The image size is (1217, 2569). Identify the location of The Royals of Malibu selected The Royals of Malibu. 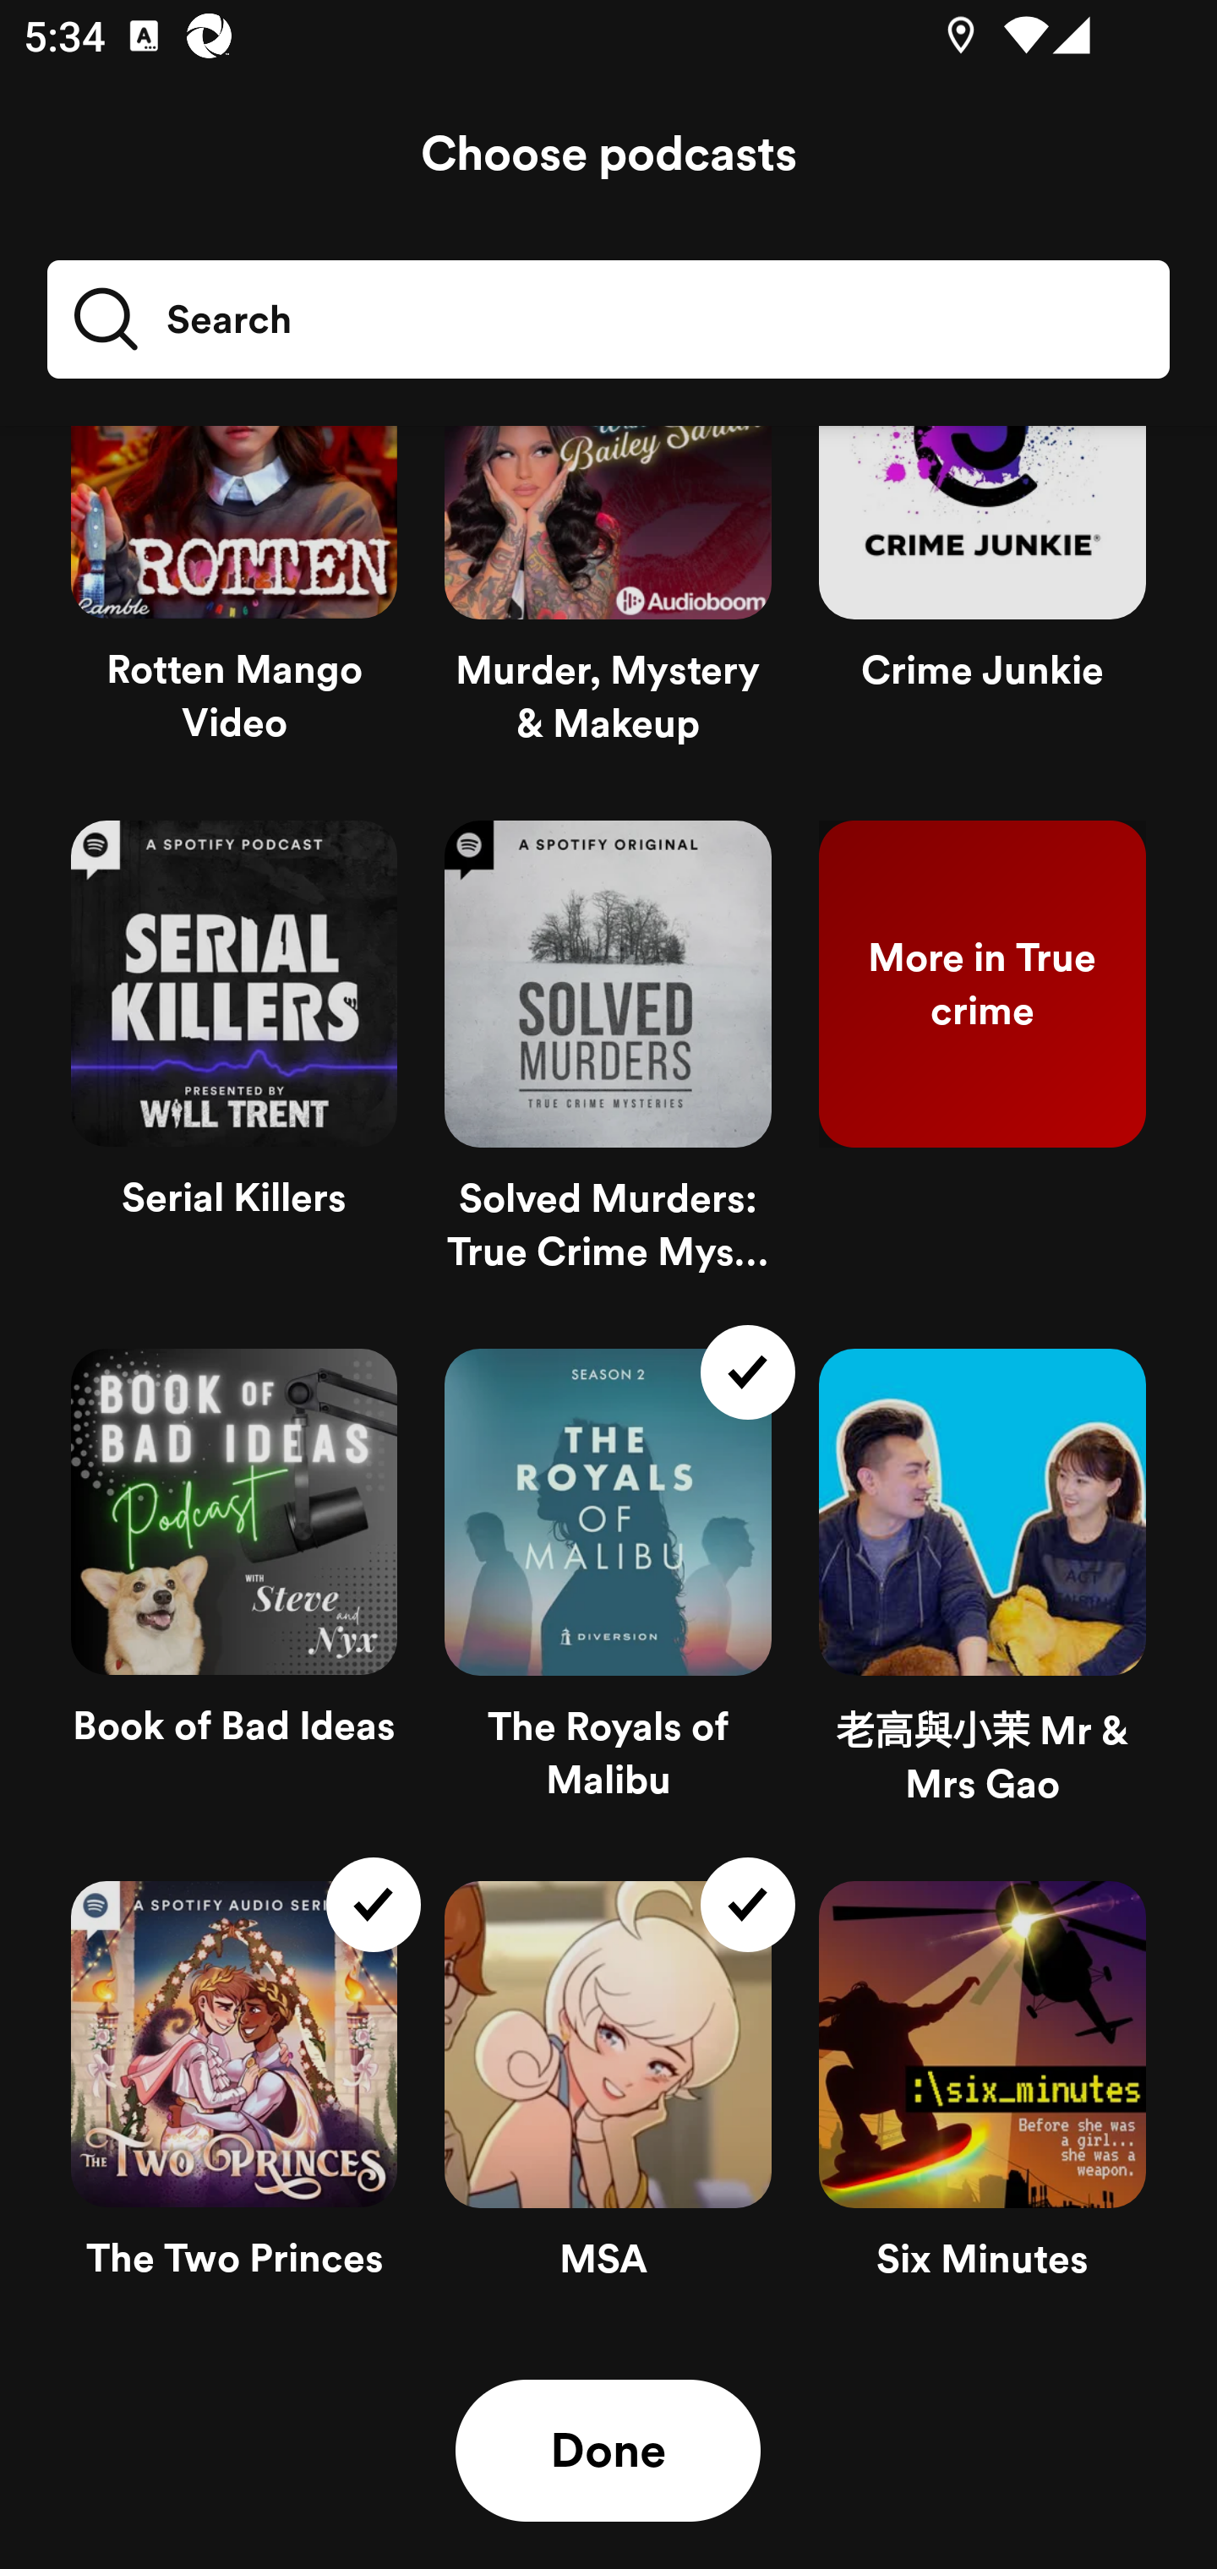
(608, 1590).